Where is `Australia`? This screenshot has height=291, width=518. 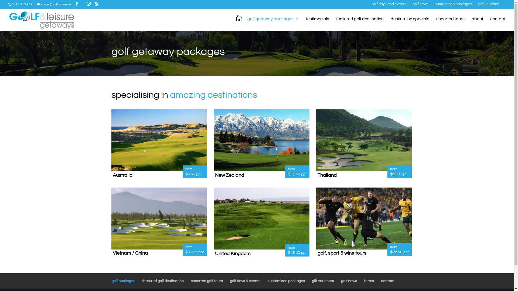
Australia is located at coordinates (122, 175).